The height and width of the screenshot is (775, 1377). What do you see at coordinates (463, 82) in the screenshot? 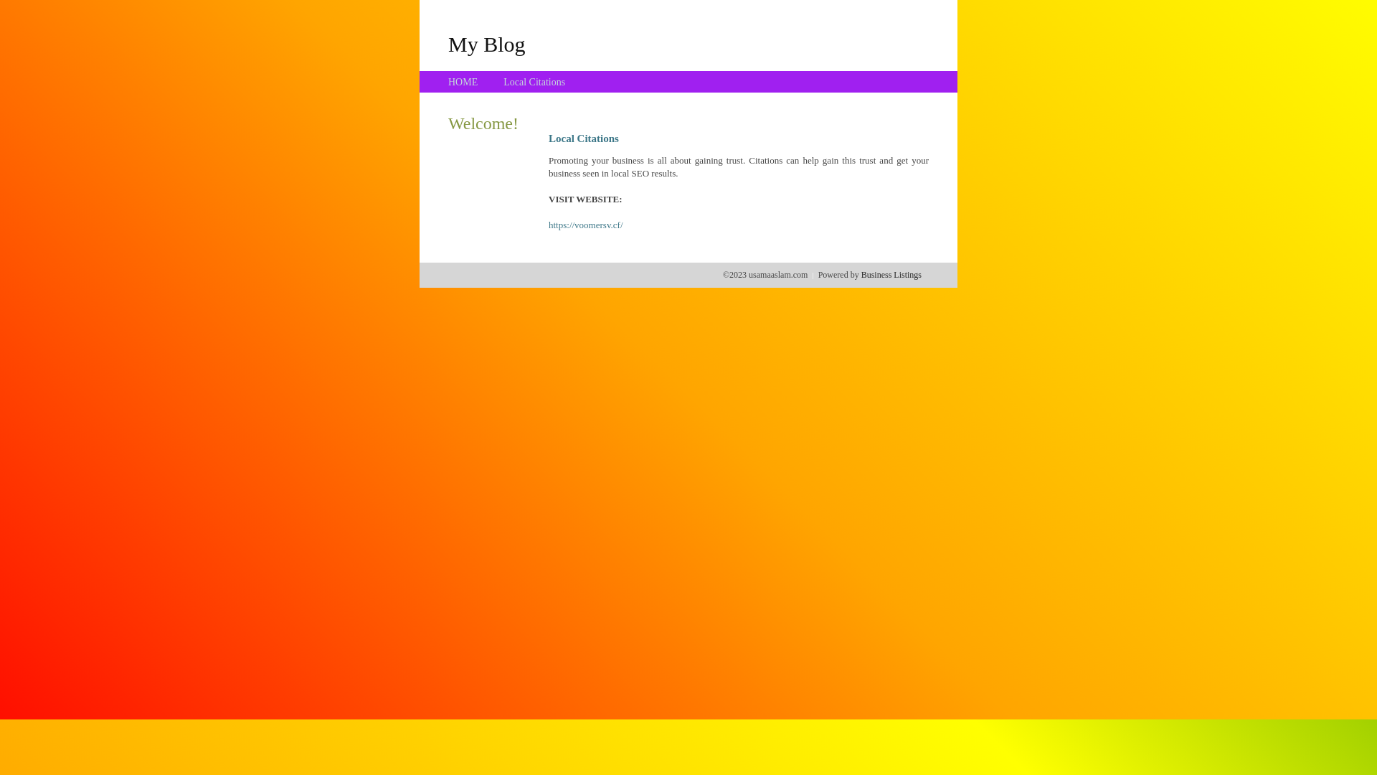
I see `HOME` at bounding box center [463, 82].